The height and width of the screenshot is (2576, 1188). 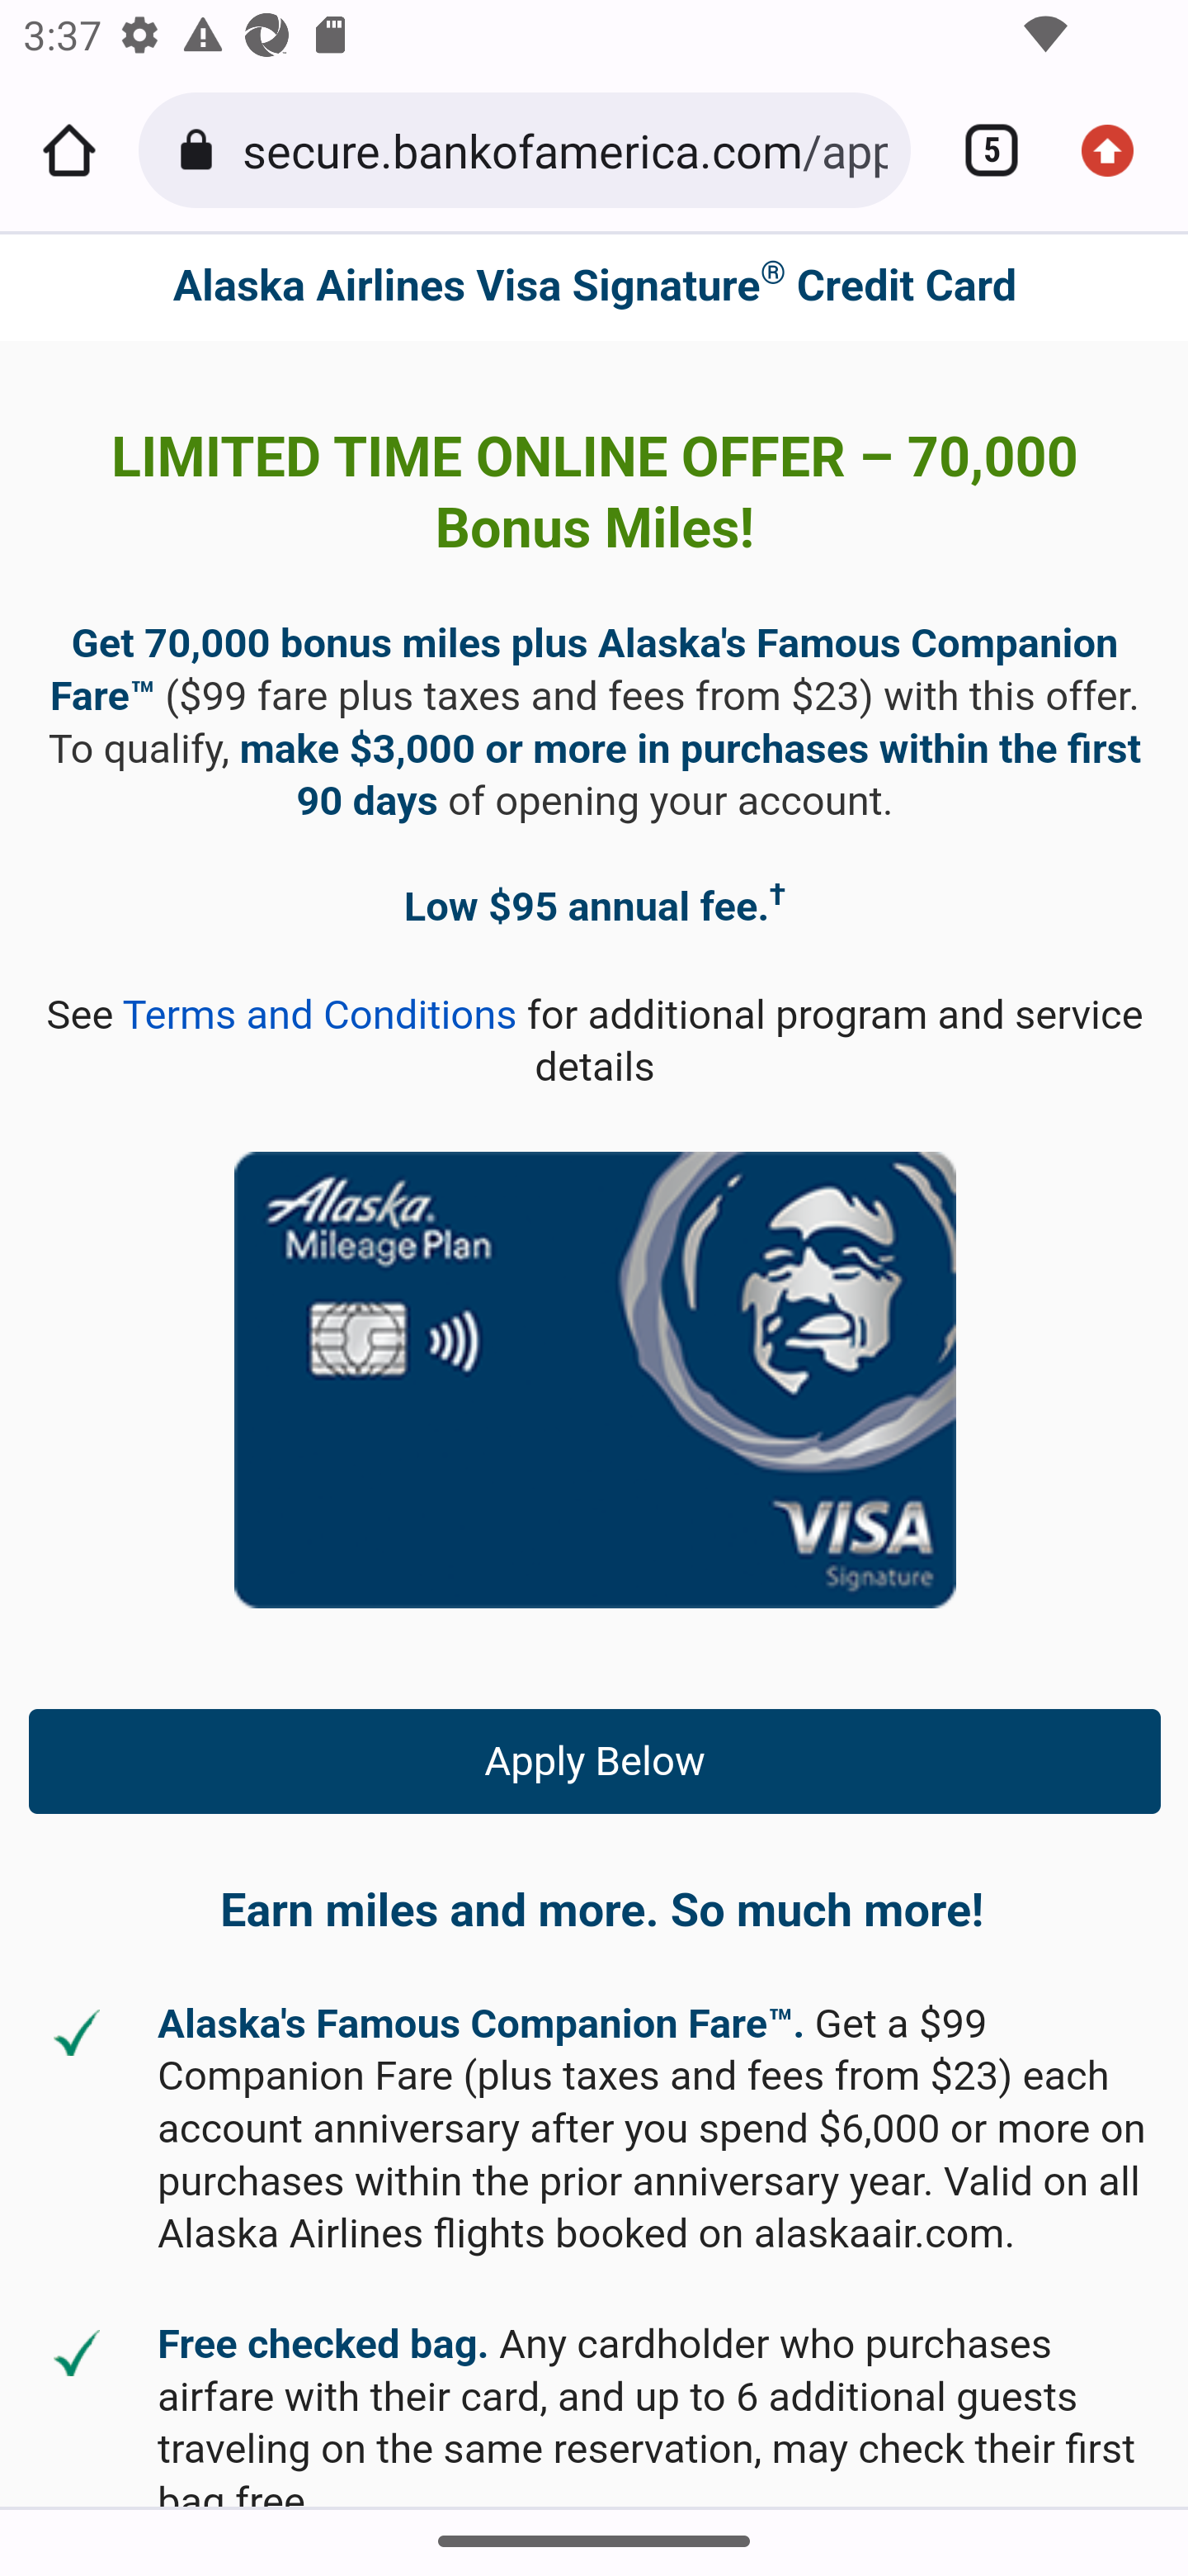 I want to click on Connection is secure, so click(x=201, y=150).